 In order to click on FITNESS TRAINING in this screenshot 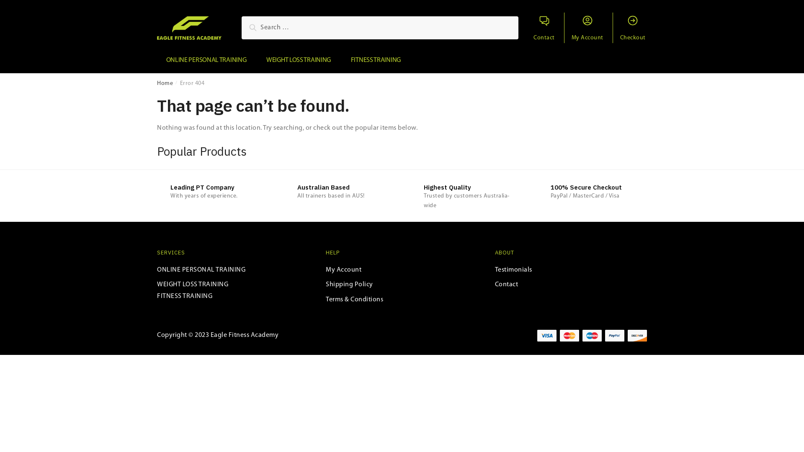, I will do `click(184, 296)`.